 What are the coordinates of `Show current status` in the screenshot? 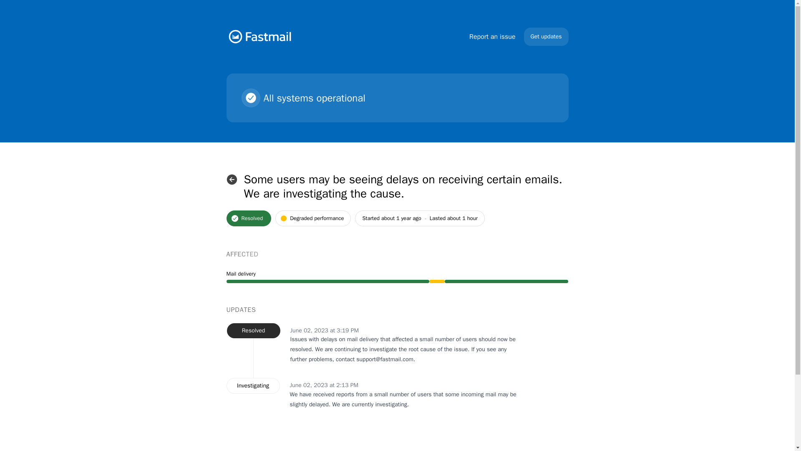 It's located at (231, 180).